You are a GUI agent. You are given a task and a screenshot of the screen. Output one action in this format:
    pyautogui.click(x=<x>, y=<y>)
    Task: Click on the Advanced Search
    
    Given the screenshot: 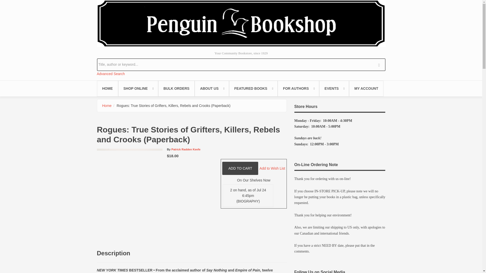 What is the action you would take?
    pyautogui.click(x=111, y=74)
    